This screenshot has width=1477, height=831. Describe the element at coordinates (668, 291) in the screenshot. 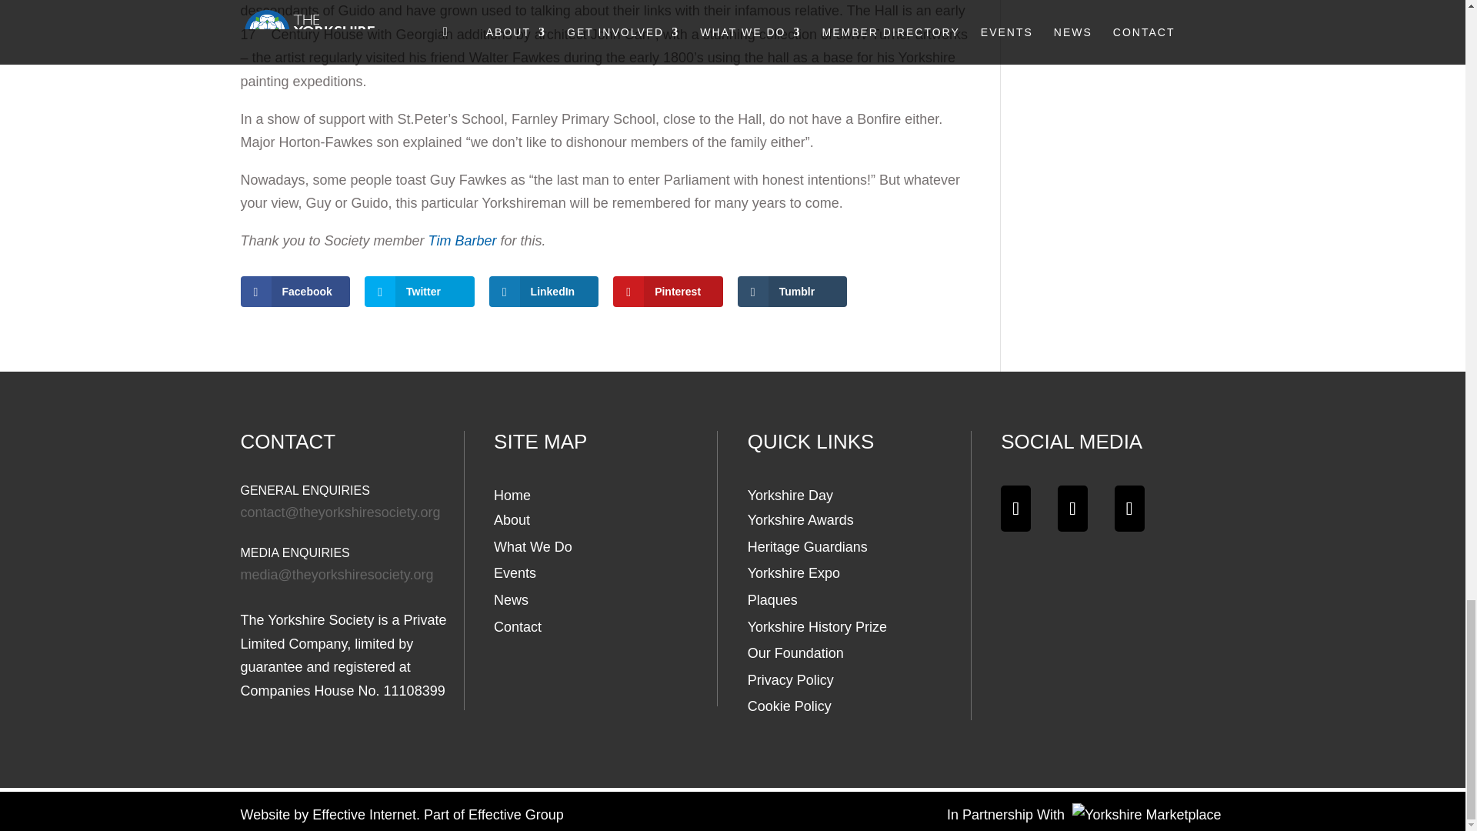

I see `Pinterest` at that location.